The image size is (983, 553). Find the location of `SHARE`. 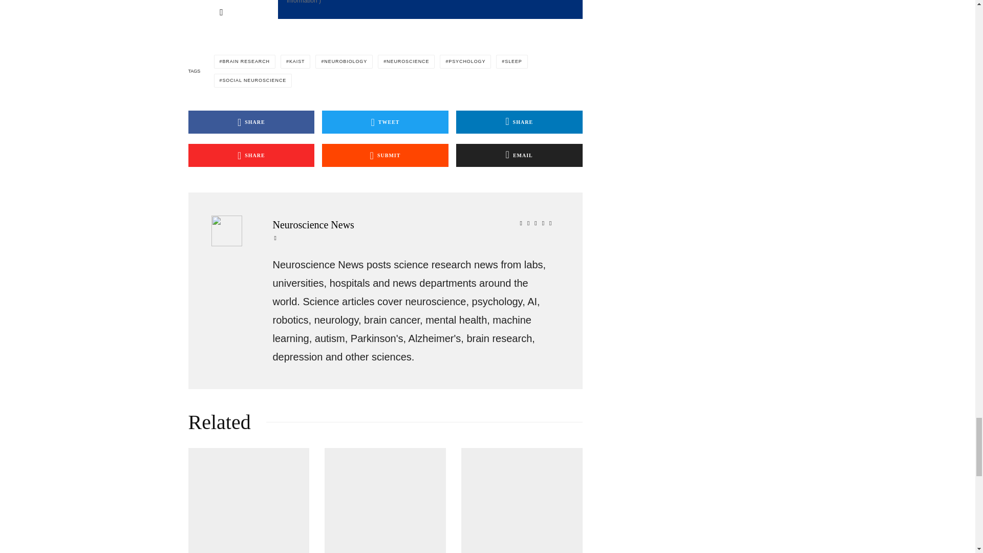

SHARE is located at coordinates (251, 155).